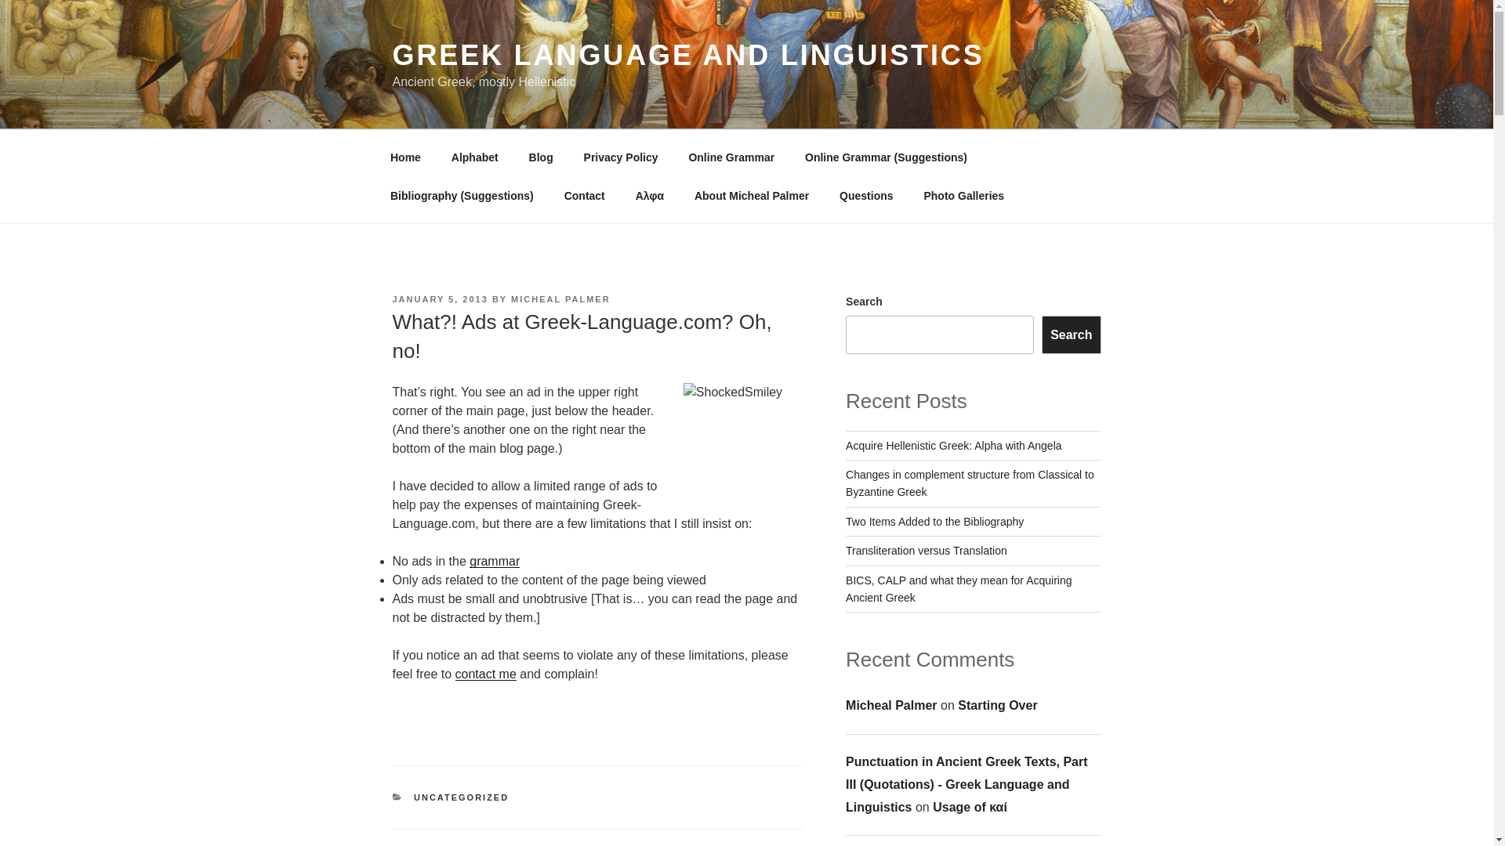 This screenshot has height=846, width=1505. What do you see at coordinates (405, 157) in the screenshot?
I see `Home` at bounding box center [405, 157].